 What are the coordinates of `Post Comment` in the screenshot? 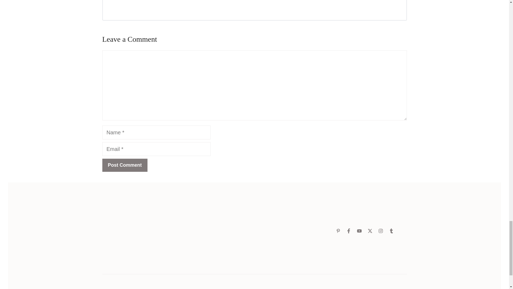 It's located at (125, 165).